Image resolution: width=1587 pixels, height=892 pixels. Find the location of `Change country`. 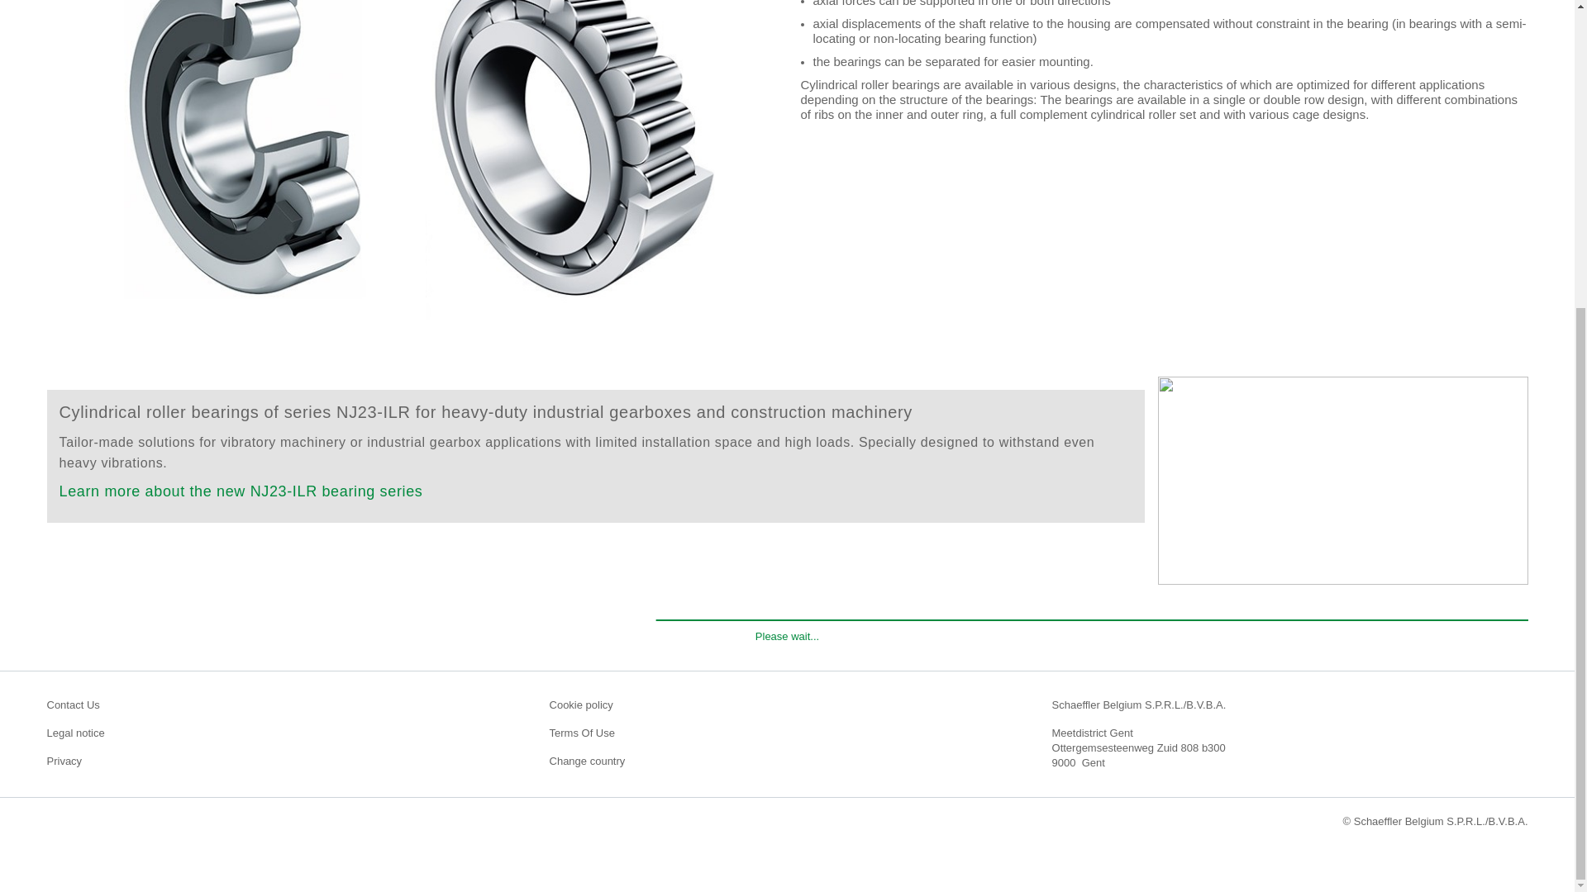

Change country is located at coordinates (787, 761).